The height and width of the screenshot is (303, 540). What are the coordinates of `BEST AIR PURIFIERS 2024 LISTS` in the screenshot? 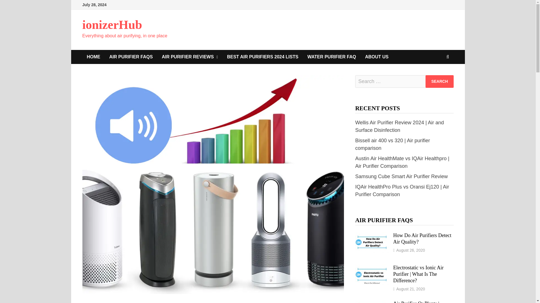 It's located at (263, 57).